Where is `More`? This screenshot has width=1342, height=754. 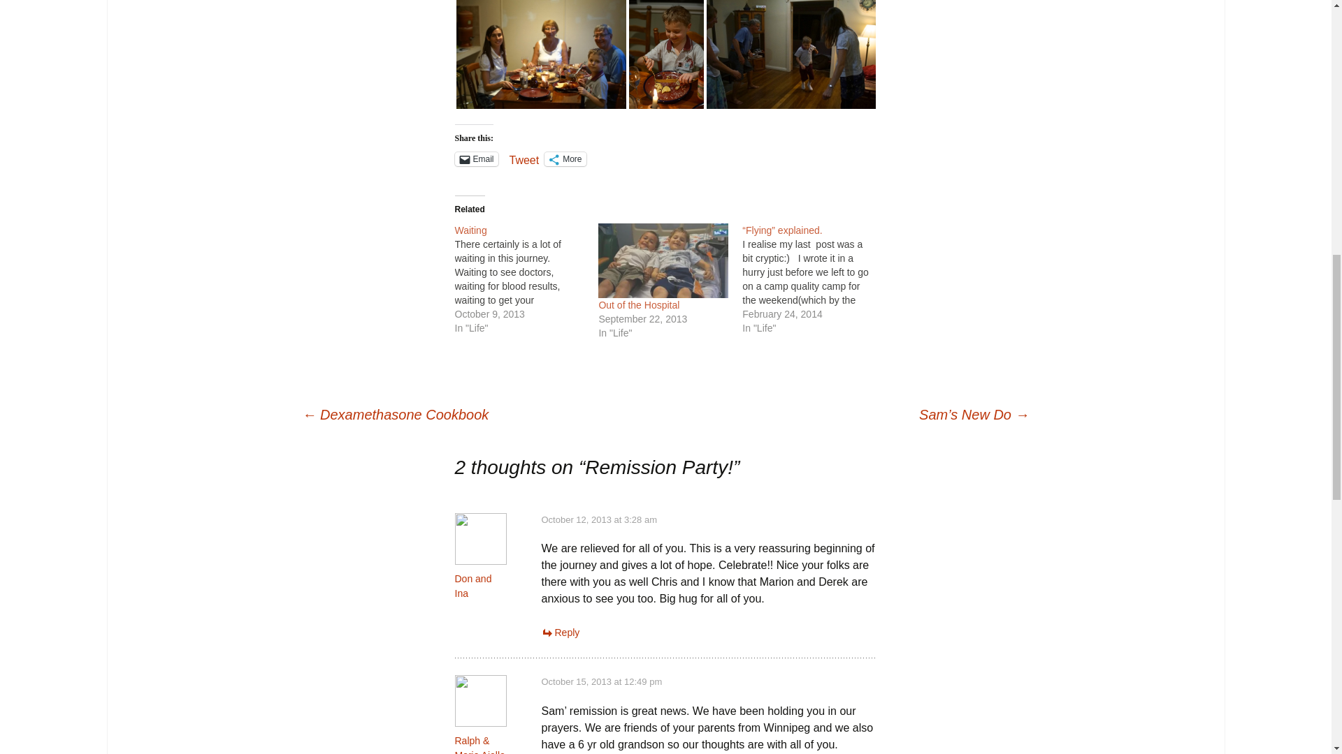
More is located at coordinates (565, 159).